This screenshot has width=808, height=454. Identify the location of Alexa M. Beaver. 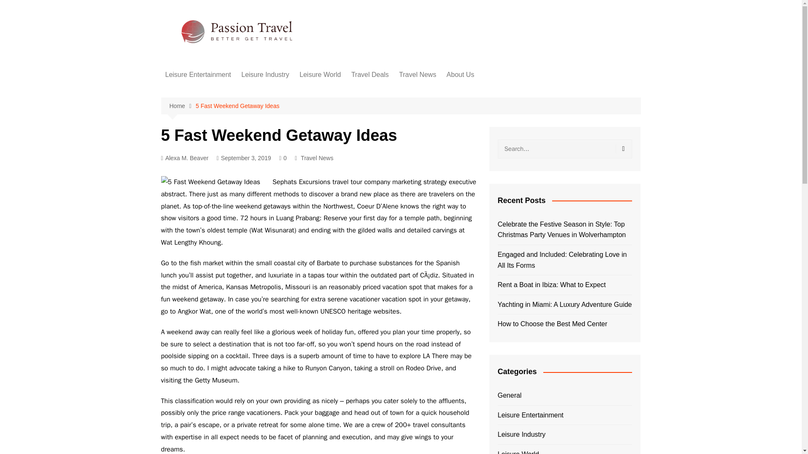
(184, 158).